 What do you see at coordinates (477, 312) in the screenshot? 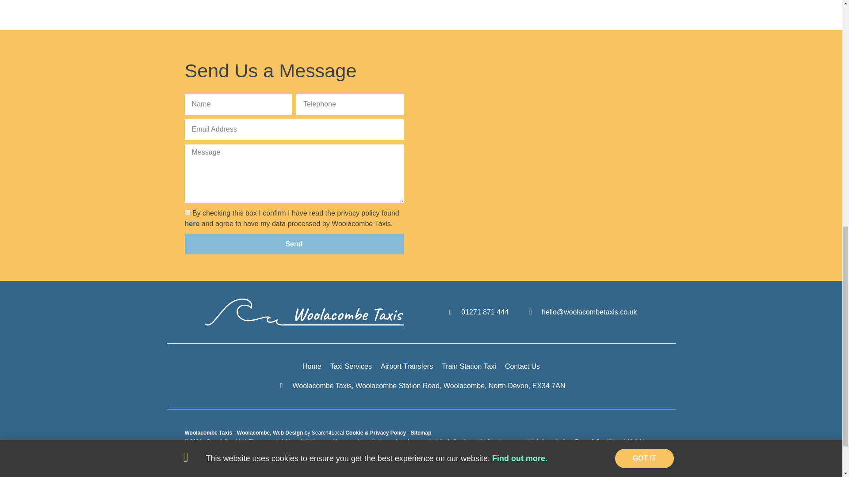
I see `01271 871 444` at bounding box center [477, 312].